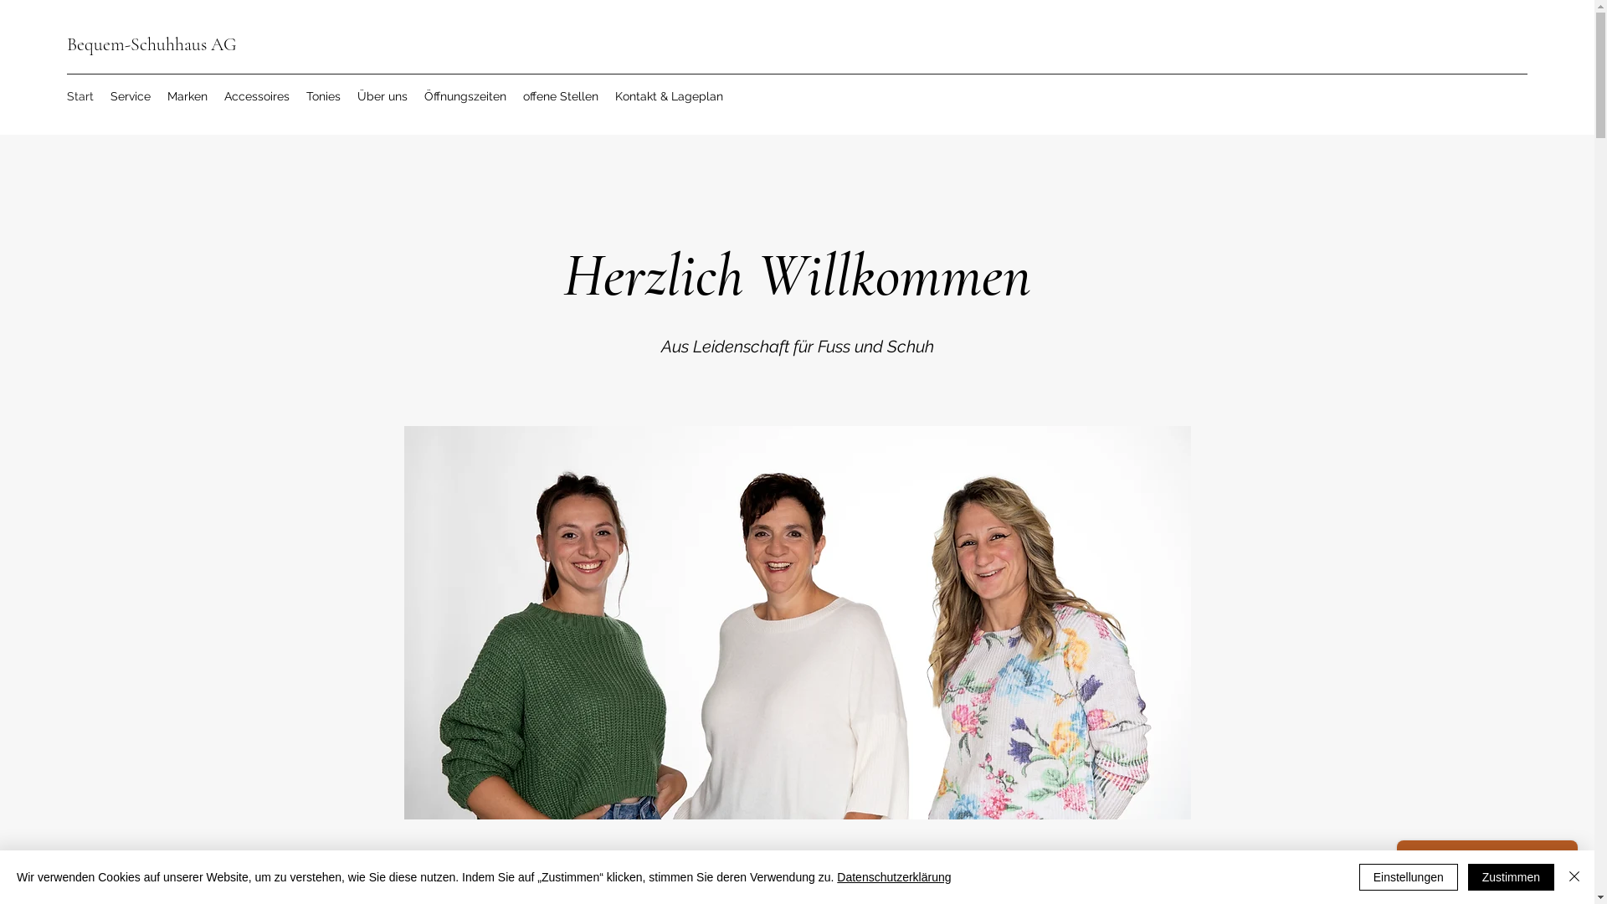 The image size is (1607, 904). What do you see at coordinates (1512, 877) in the screenshot?
I see `Zustimmen` at bounding box center [1512, 877].